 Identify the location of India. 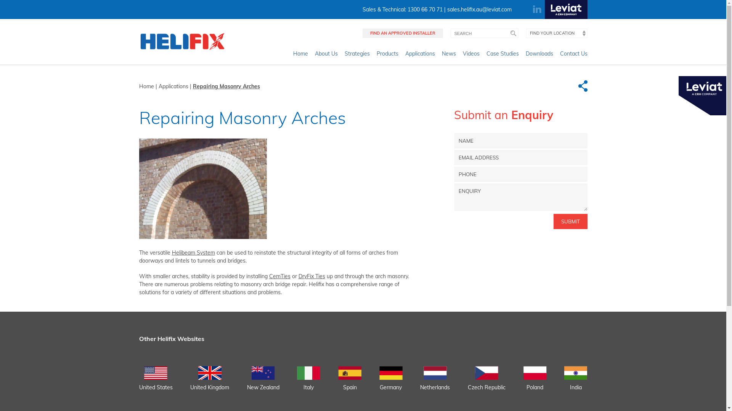
(576, 383).